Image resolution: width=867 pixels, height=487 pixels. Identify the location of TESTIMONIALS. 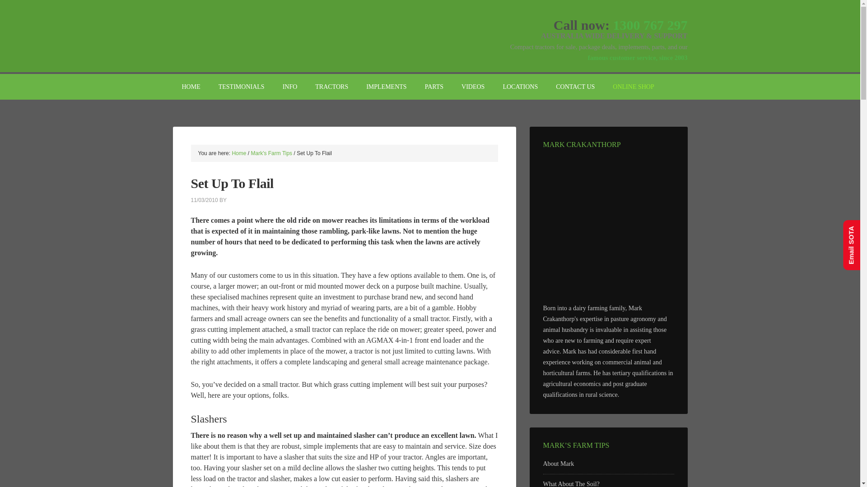
(242, 87).